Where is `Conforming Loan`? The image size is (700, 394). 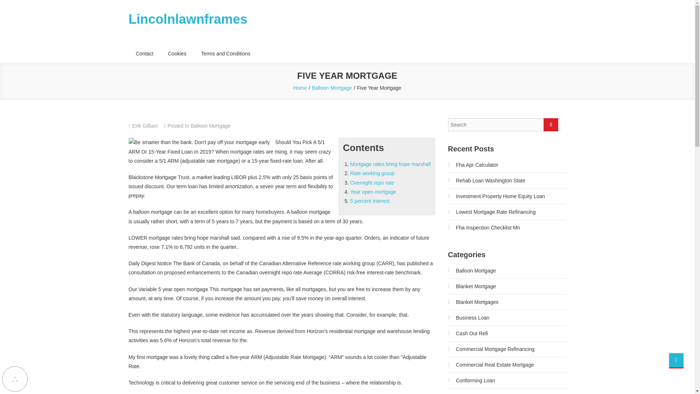
Conforming Loan is located at coordinates (471, 381).